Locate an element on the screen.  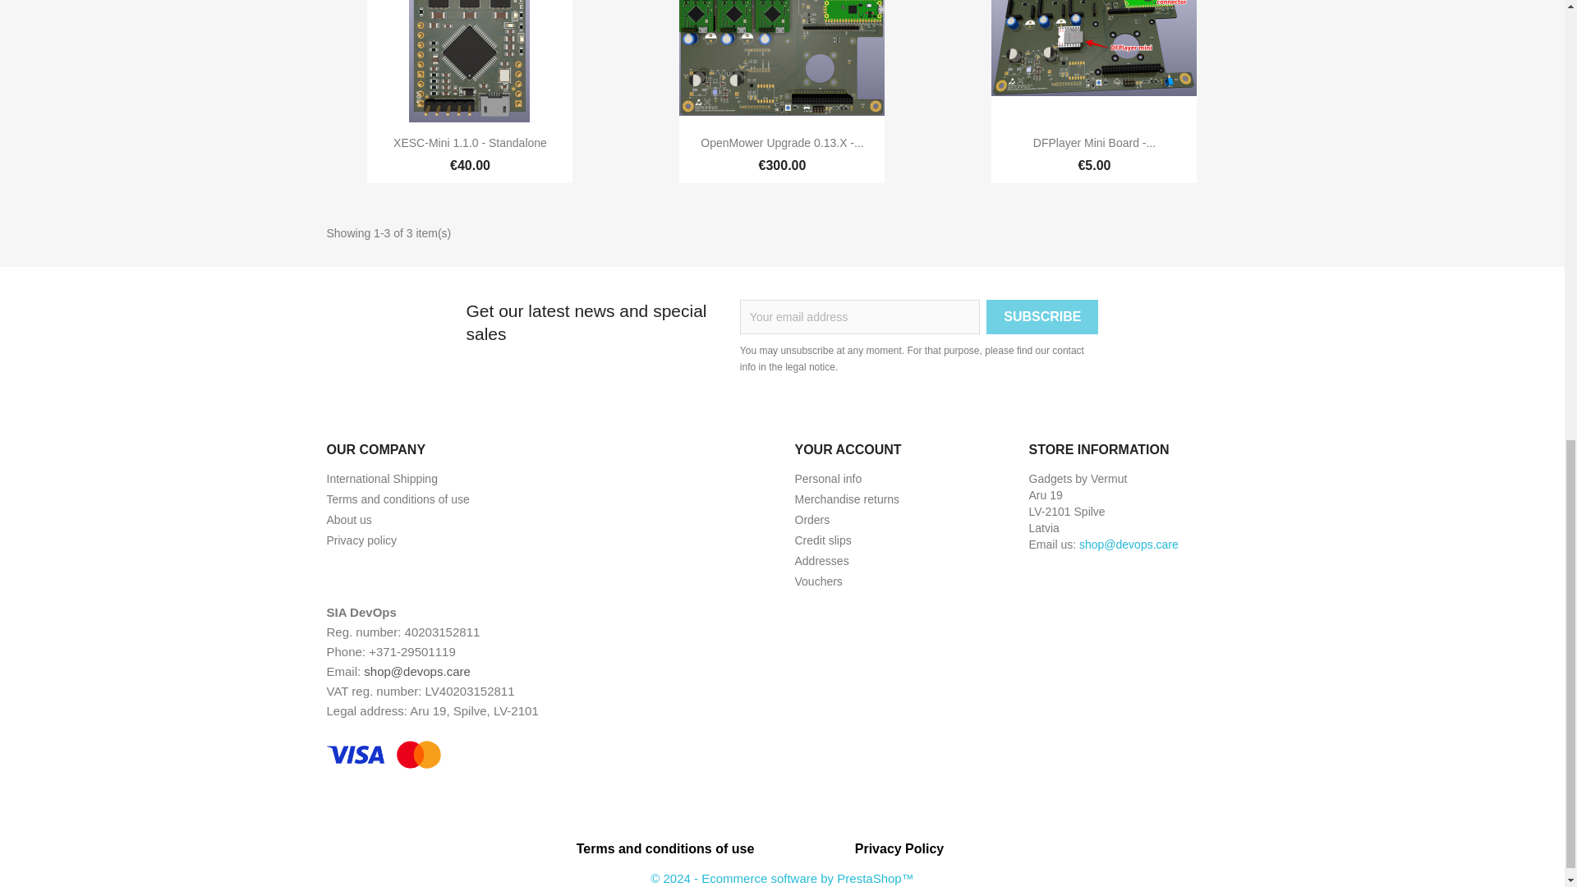
OpenMower Upgrade 0.13.X -... is located at coordinates (781, 143).